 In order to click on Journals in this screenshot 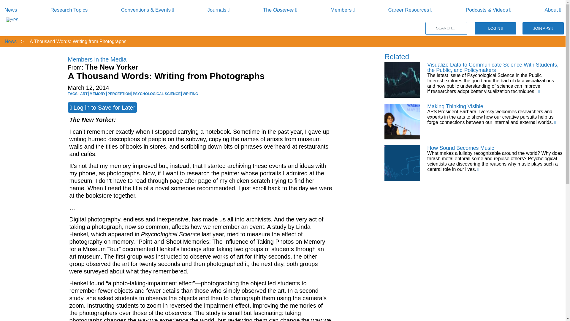, I will do `click(218, 10)`.